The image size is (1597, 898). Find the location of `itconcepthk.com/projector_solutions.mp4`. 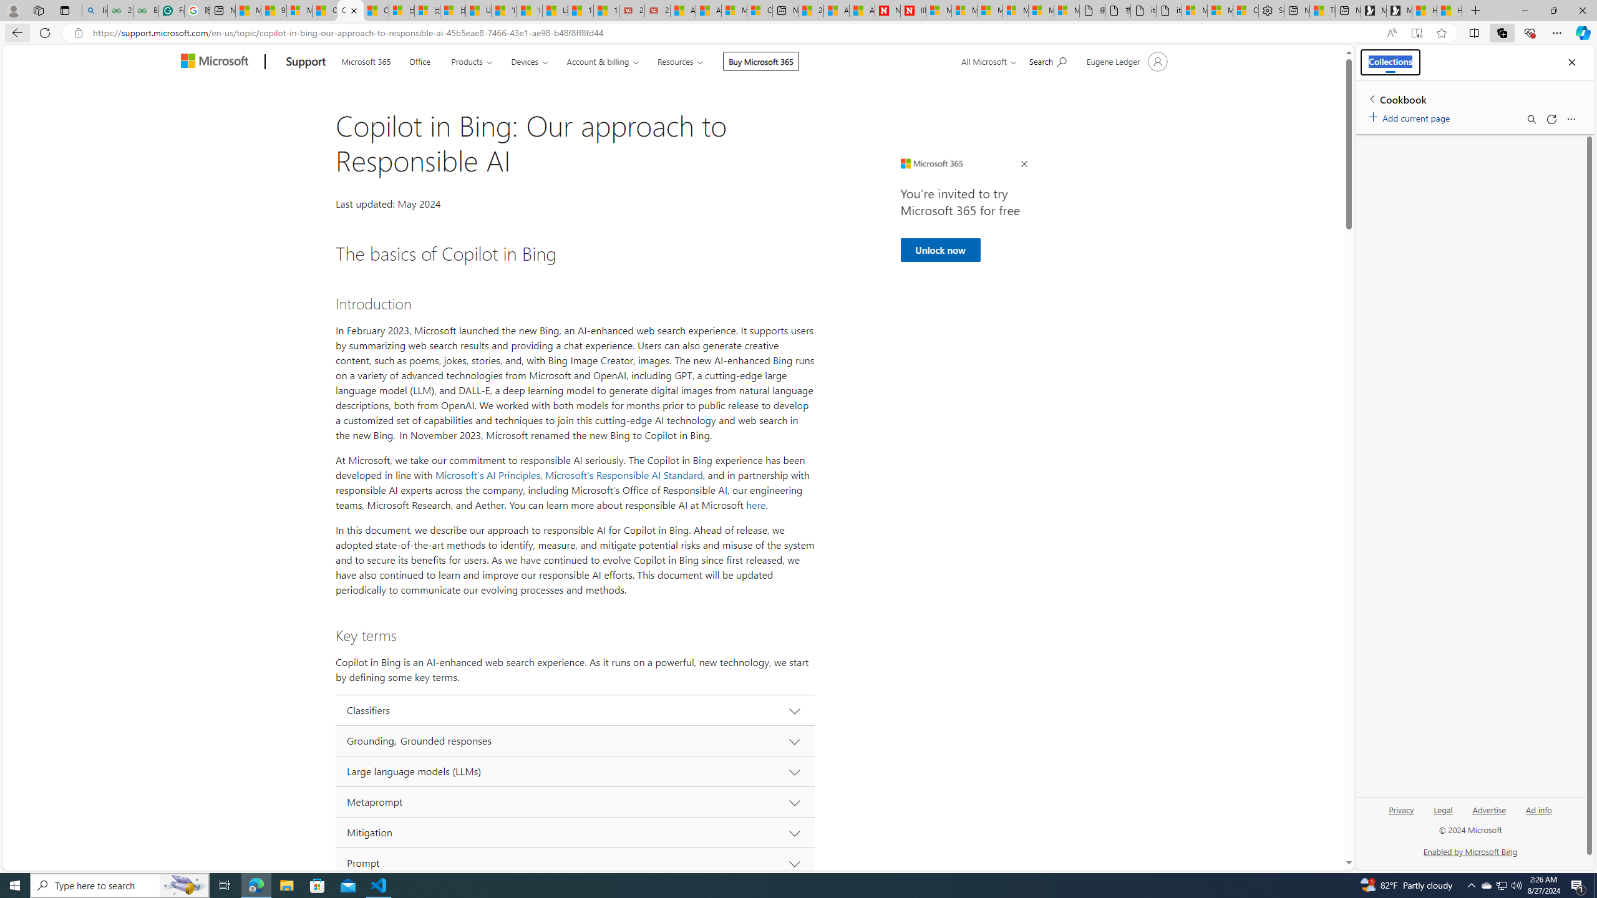

itconcepthk.com/projector_solutions.mp4 is located at coordinates (1169, 11).